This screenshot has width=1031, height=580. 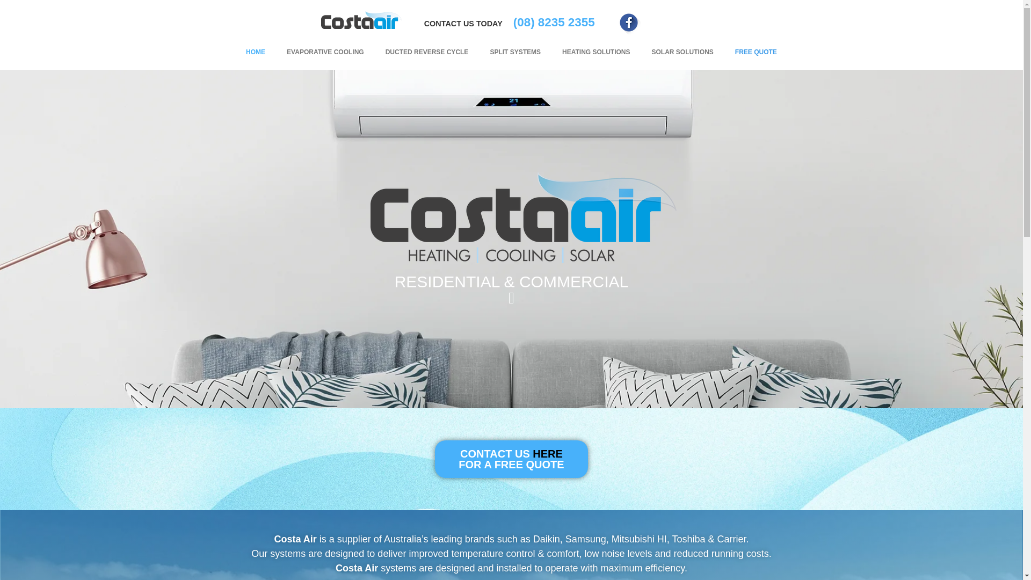 What do you see at coordinates (683, 52) in the screenshot?
I see `SOLAR SOLUTIONS` at bounding box center [683, 52].